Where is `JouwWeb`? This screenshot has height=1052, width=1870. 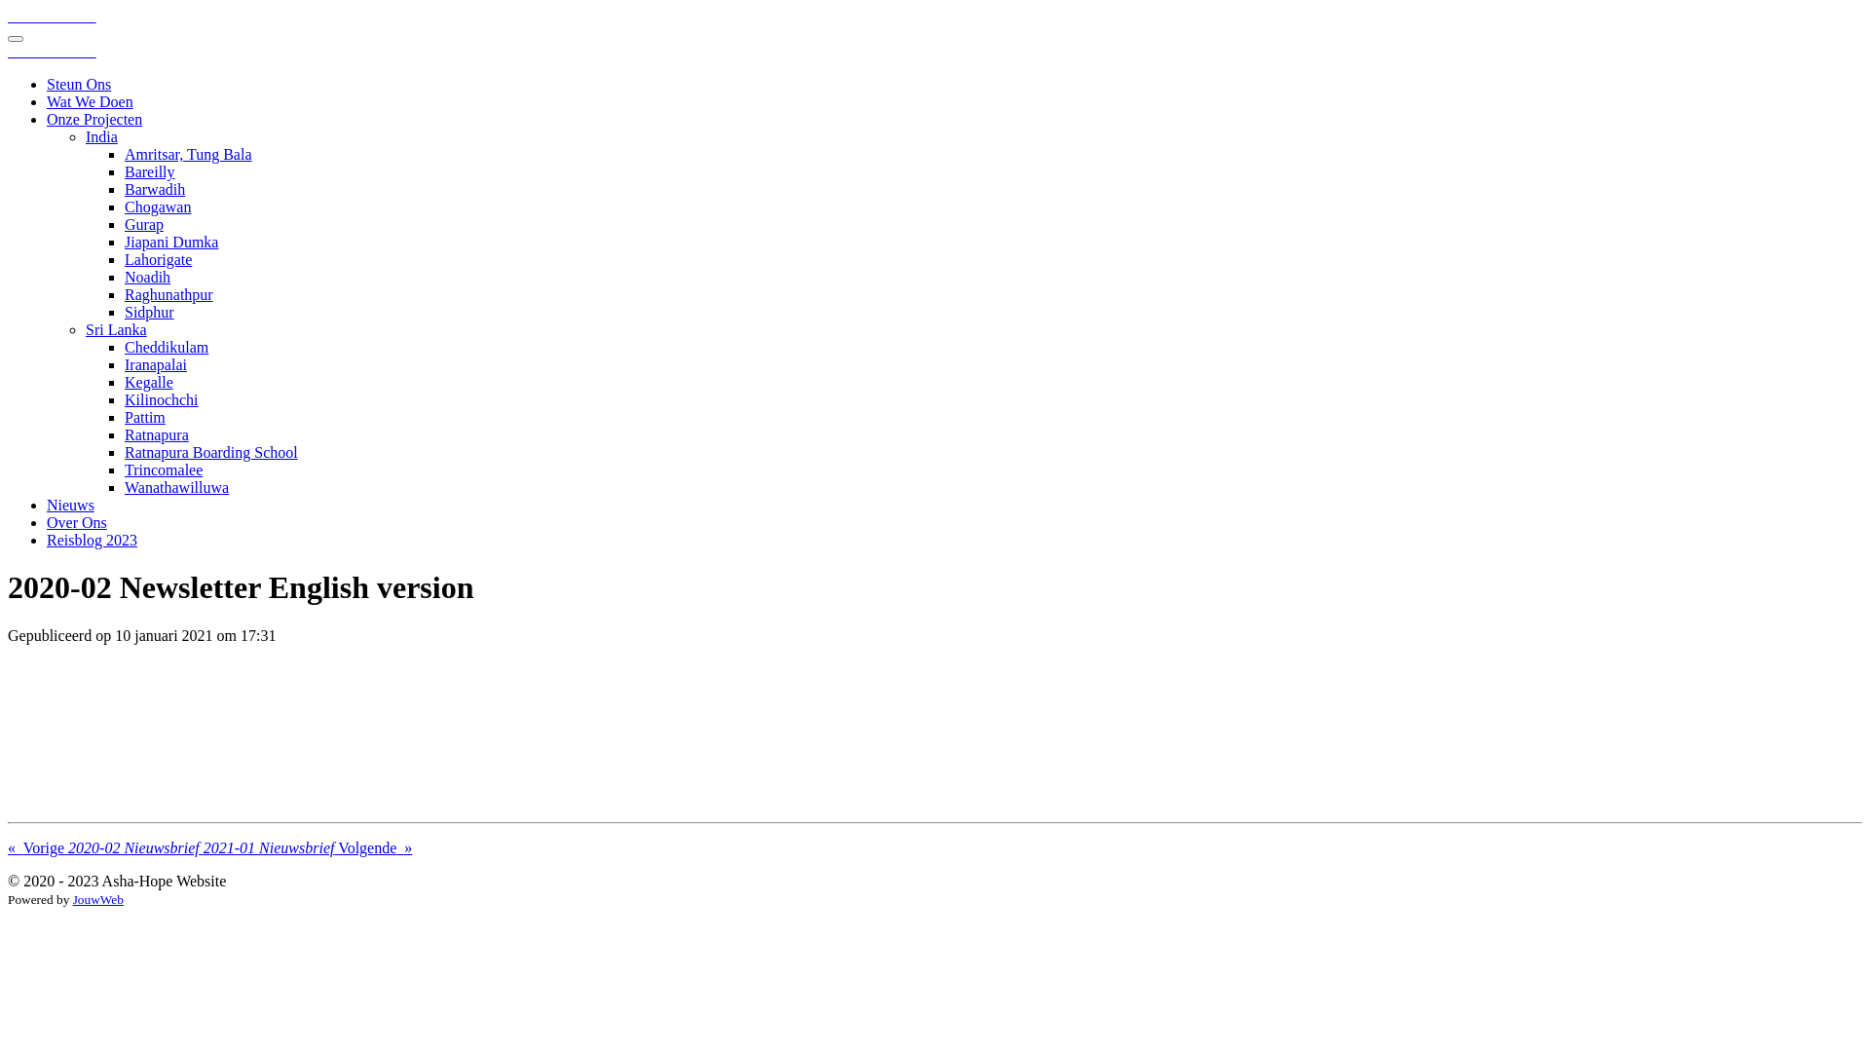
JouwWeb is located at coordinates (98, 900).